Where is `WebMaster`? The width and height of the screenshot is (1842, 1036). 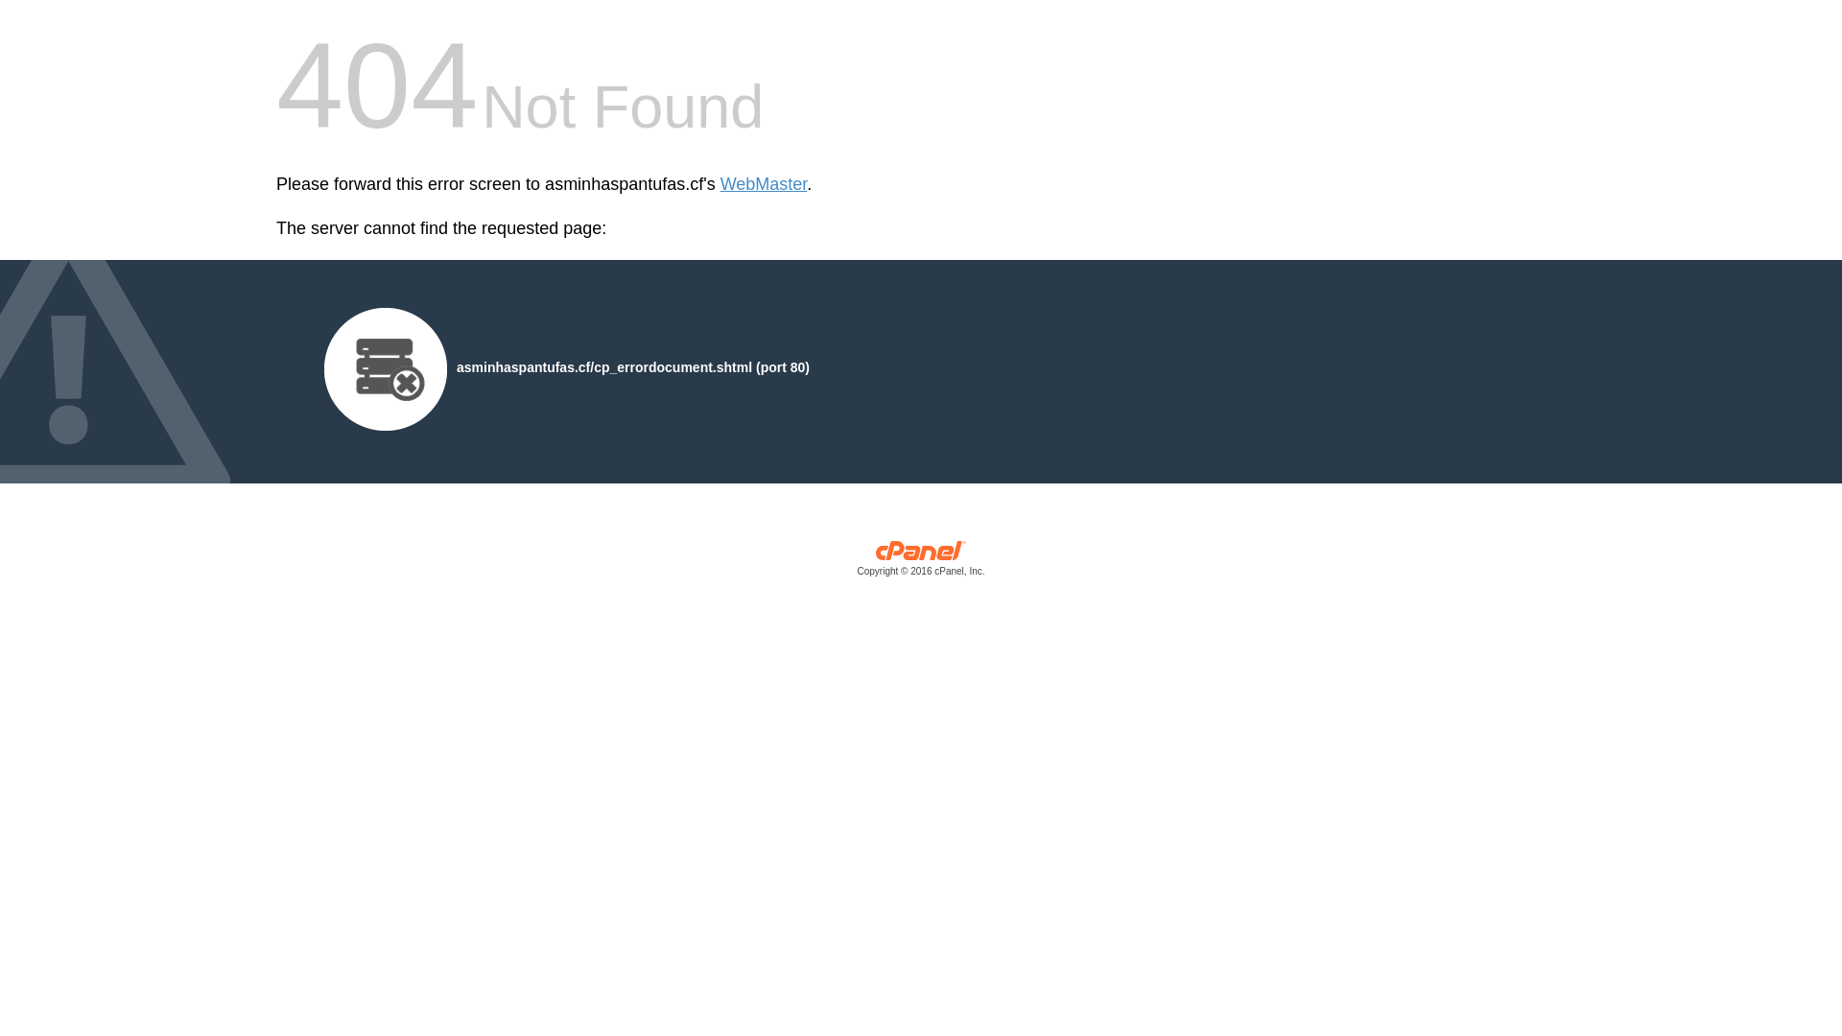
WebMaster is located at coordinates (764, 184).